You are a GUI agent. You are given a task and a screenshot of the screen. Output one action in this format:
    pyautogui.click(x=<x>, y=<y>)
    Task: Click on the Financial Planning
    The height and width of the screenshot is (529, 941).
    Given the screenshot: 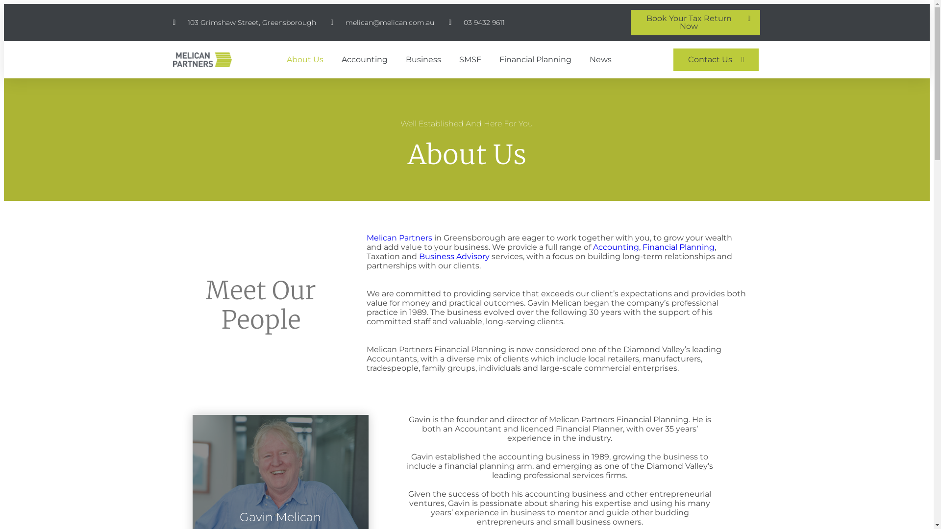 What is the action you would take?
    pyautogui.click(x=535, y=60)
    